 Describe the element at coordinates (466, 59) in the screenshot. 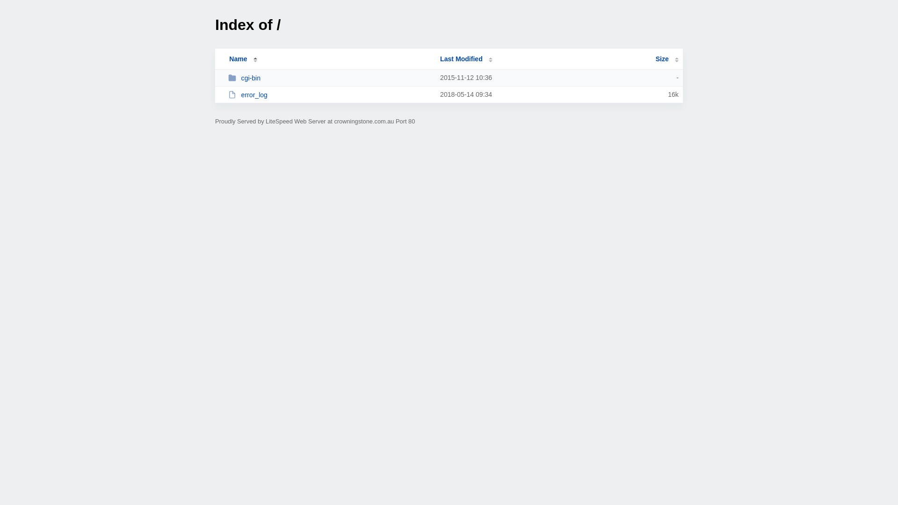

I see `Last Modified` at that location.